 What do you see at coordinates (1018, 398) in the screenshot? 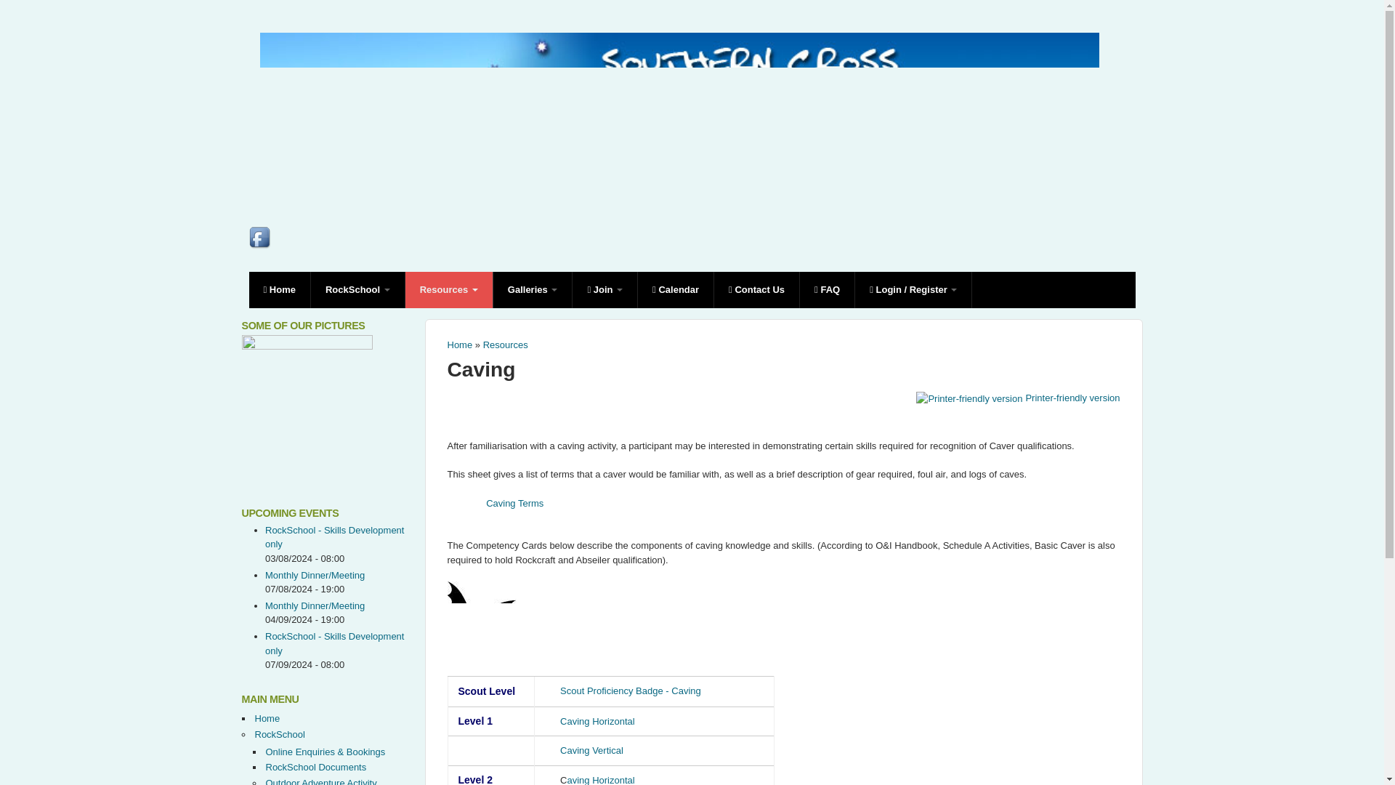
I see `Printer-friendly version` at bounding box center [1018, 398].